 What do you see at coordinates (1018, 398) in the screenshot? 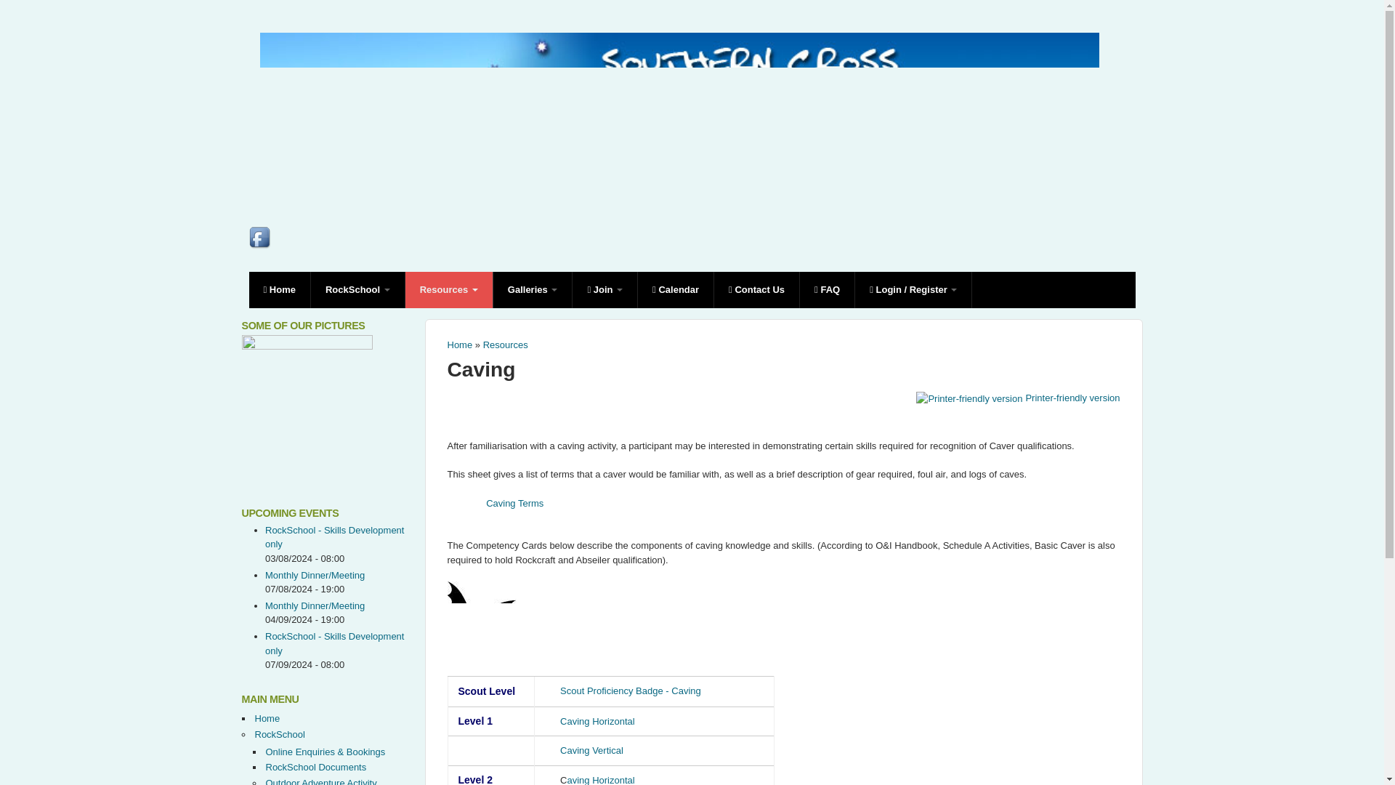
I see `Printer-friendly version` at bounding box center [1018, 398].